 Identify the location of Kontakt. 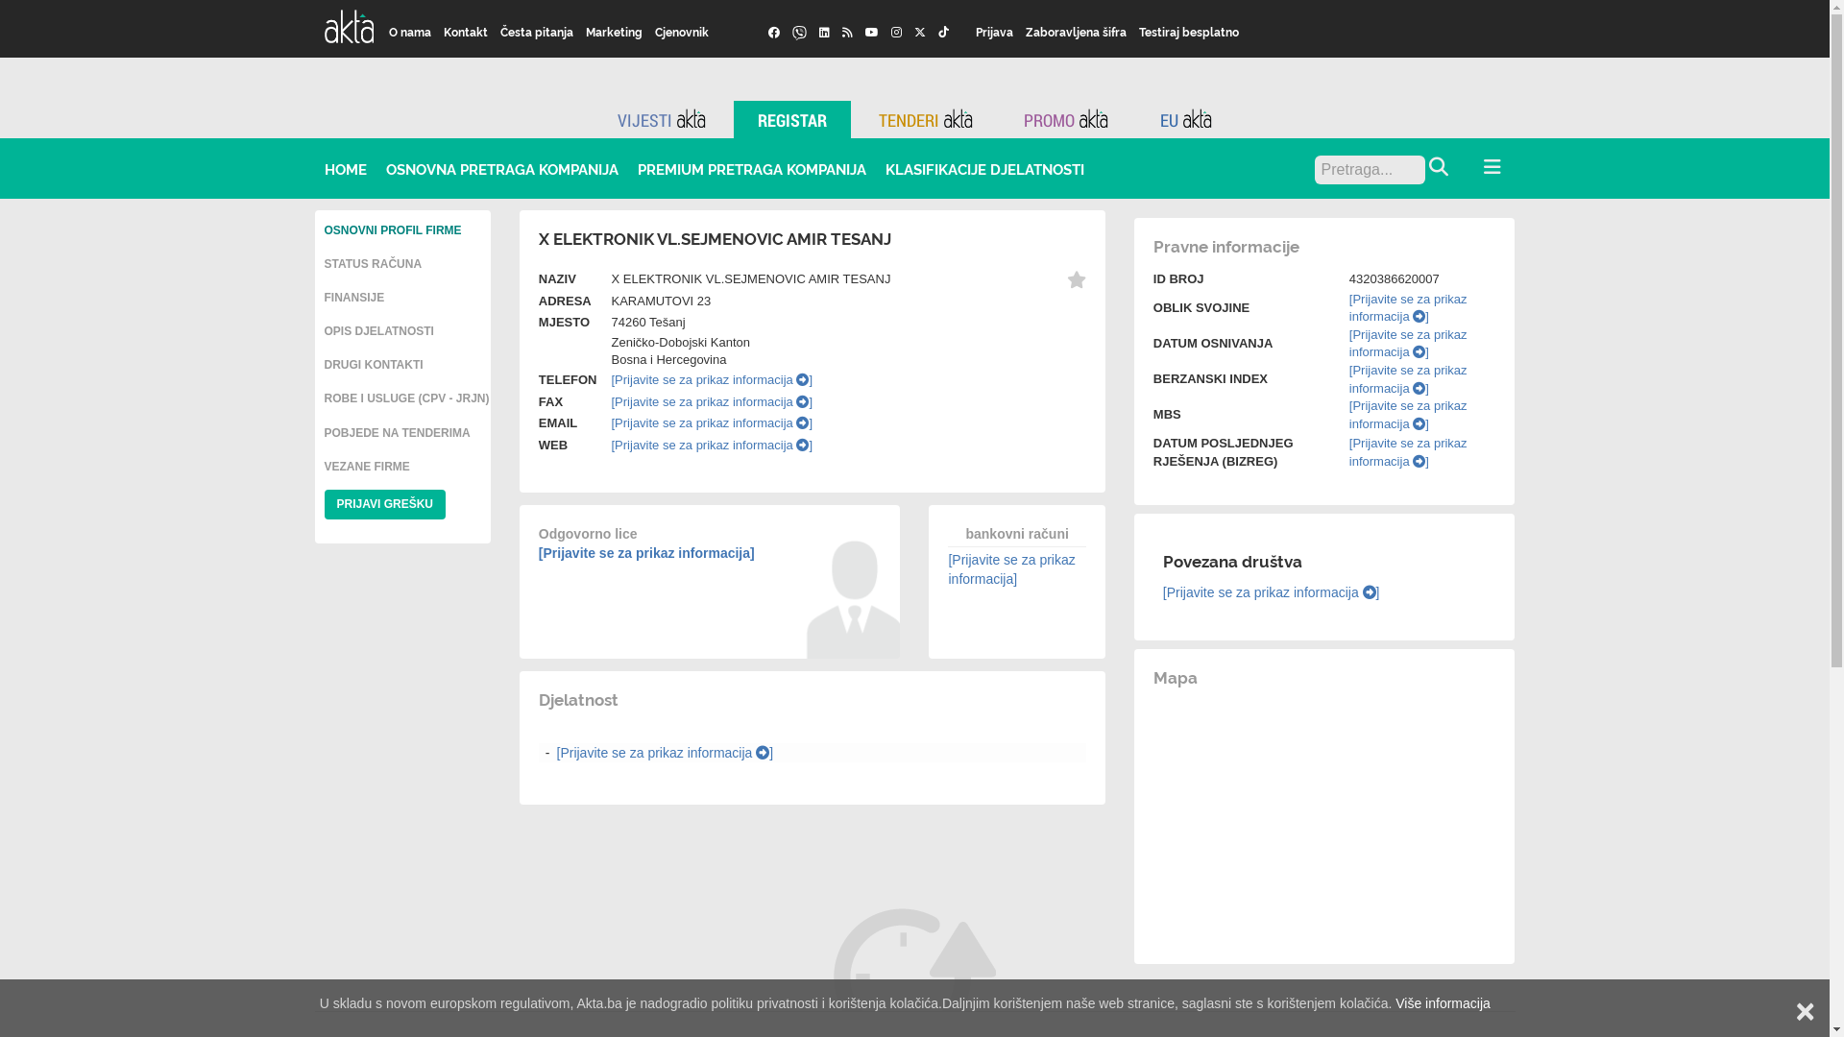
(467, 32).